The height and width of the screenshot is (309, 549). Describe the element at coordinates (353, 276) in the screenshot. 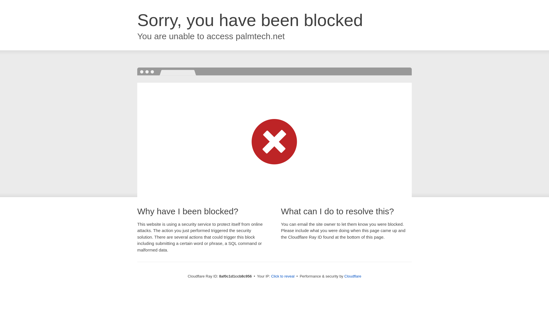

I see `Cloudflare` at that location.